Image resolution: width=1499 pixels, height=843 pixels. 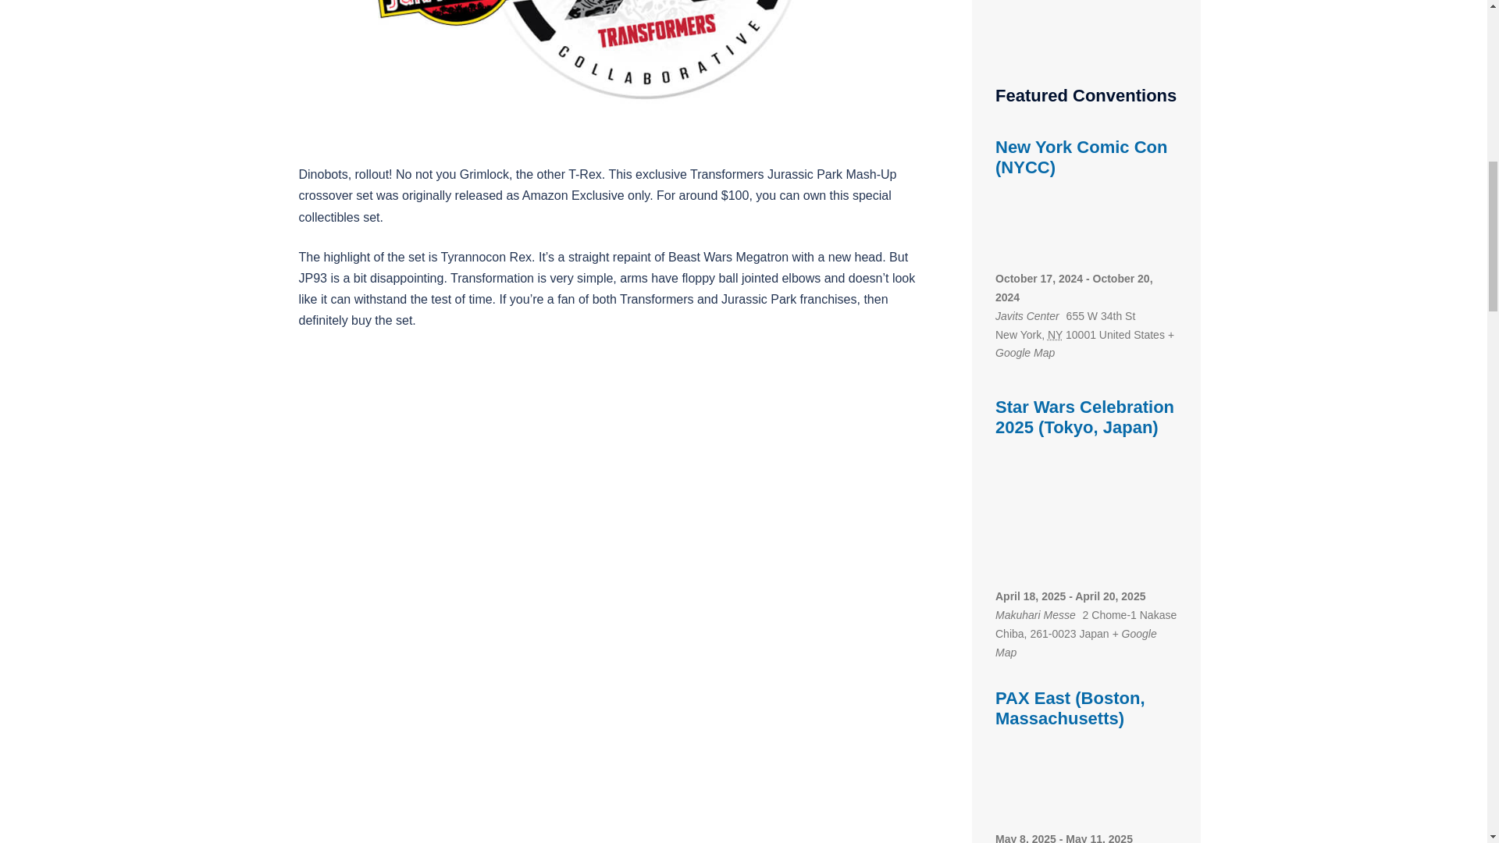 I want to click on Advertisement, so click(x=1085, y=36).